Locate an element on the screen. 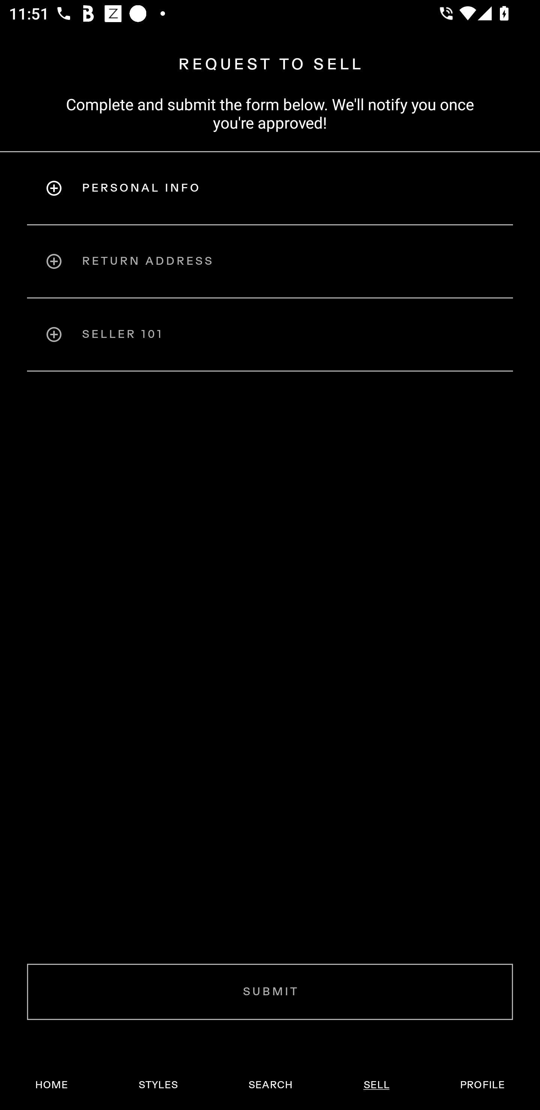  SEARCH is located at coordinates (270, 1085).